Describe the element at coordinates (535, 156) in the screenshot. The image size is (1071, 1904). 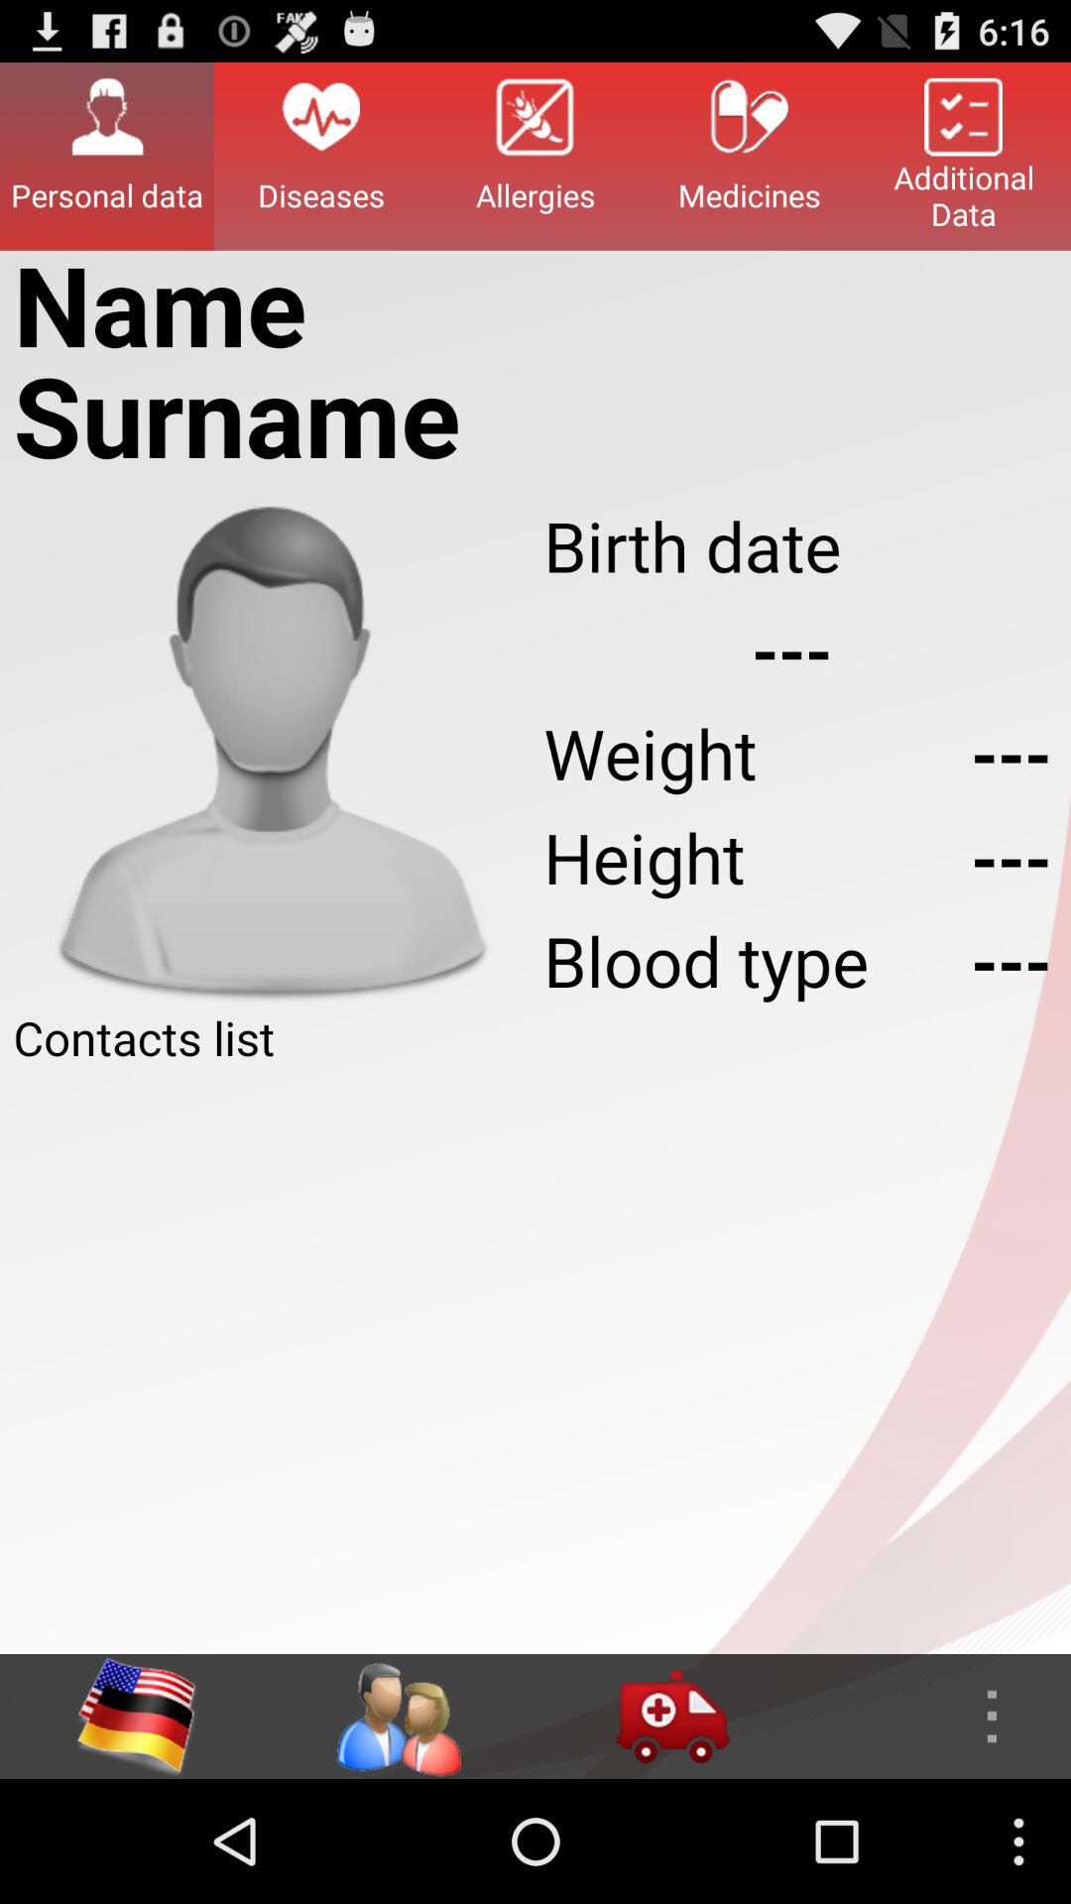
I see `turn off the icon to the left of the medicines icon` at that location.